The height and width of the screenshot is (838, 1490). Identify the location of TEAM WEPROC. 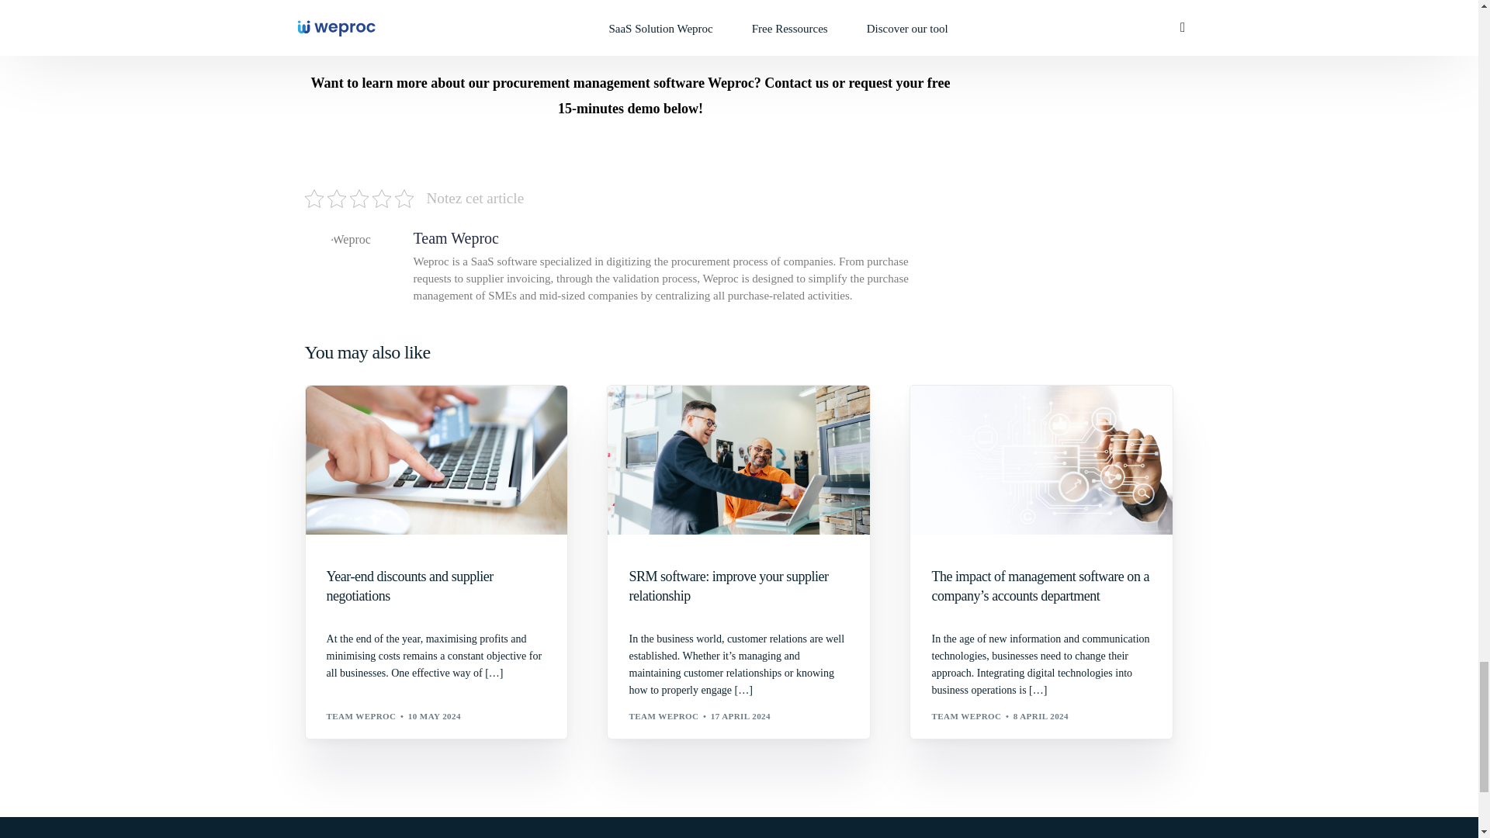
(361, 715).